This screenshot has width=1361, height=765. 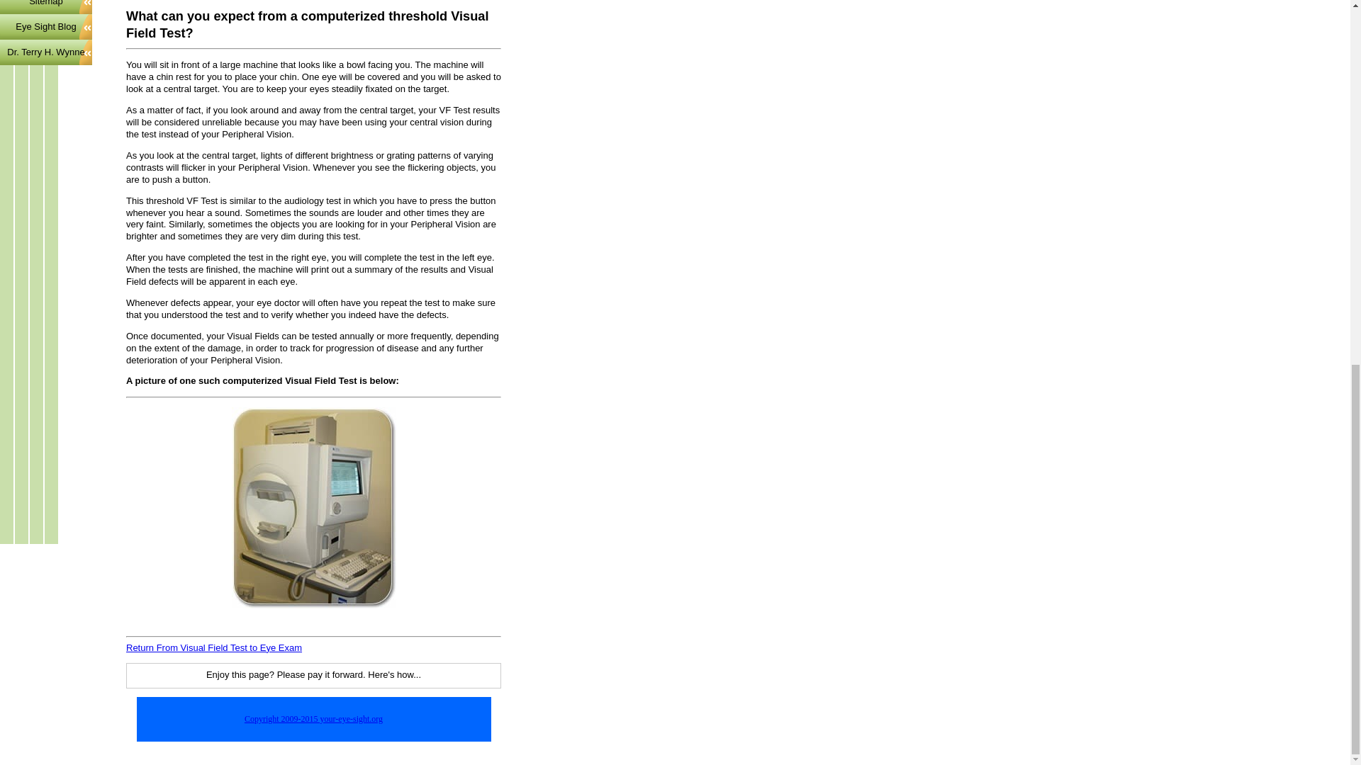 What do you see at coordinates (46, 7) in the screenshot?
I see `Sitemap` at bounding box center [46, 7].